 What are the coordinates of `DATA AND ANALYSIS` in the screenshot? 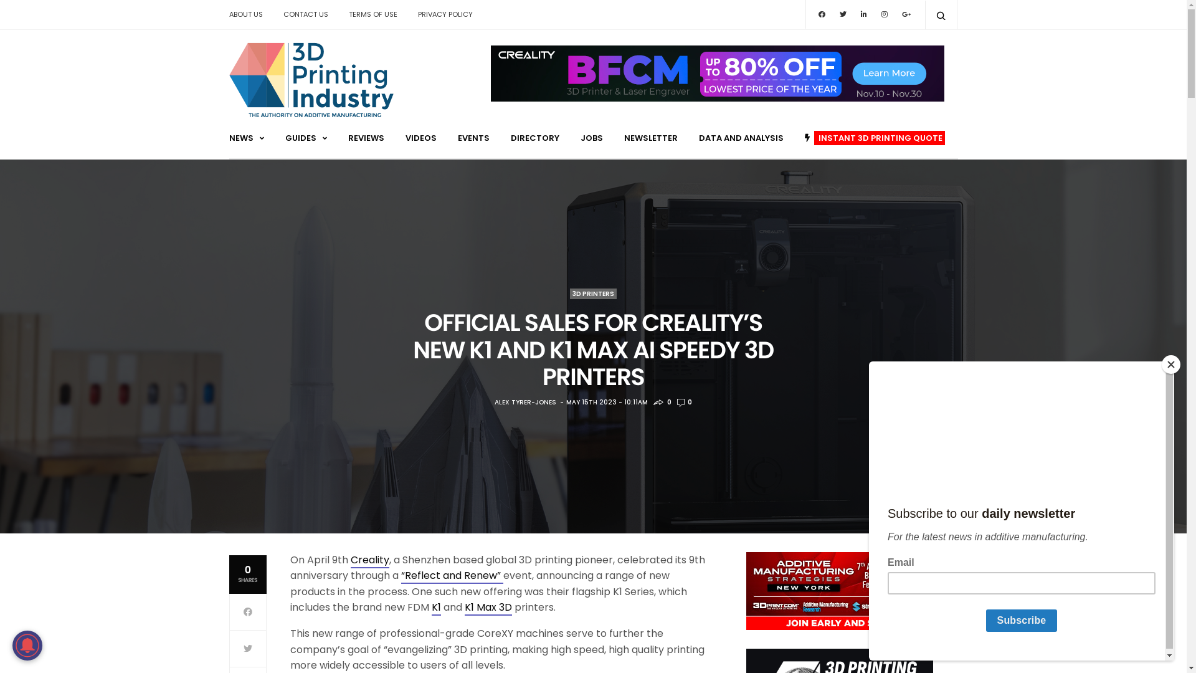 It's located at (741, 138).